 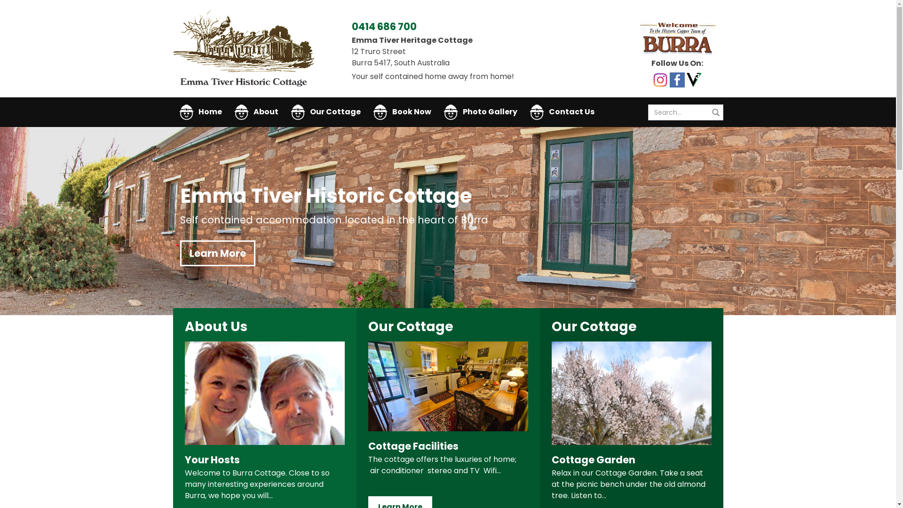 What do you see at coordinates (481, 112) in the screenshot?
I see `Photo Gallery` at bounding box center [481, 112].